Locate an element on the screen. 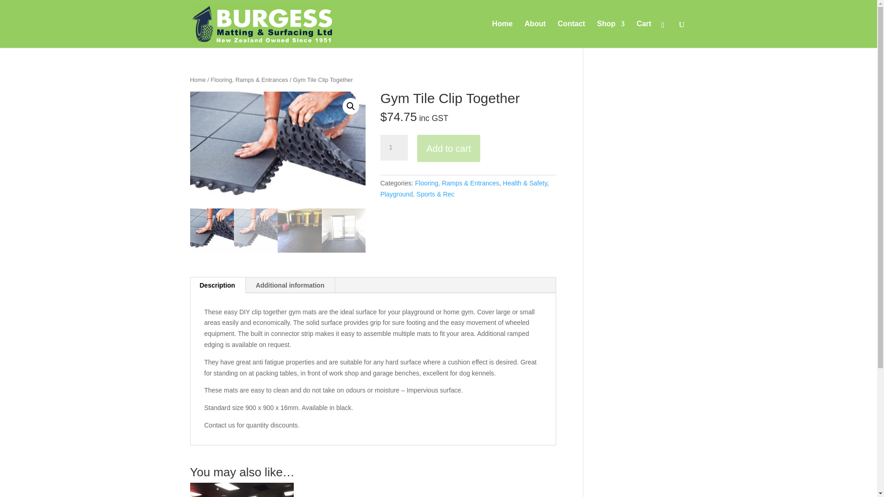  Description is located at coordinates (217, 285).